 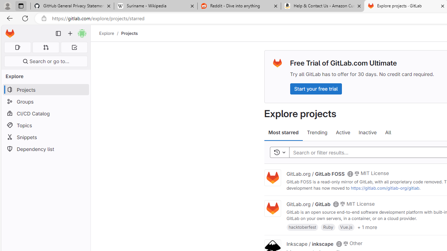 What do you see at coordinates (328, 227) in the screenshot?
I see `Ruby` at bounding box center [328, 227].